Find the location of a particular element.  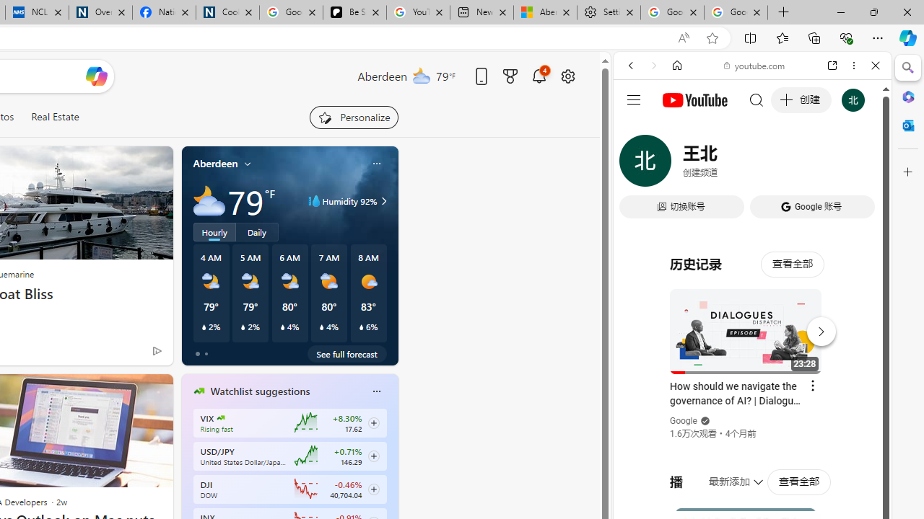

CBOE Market Volatility Index is located at coordinates (221, 418).